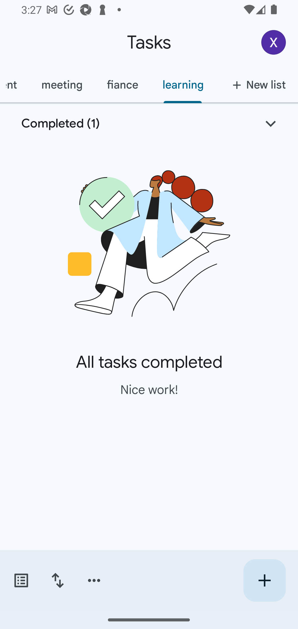 Image resolution: width=298 pixels, height=629 pixels. What do you see at coordinates (57, 580) in the screenshot?
I see `Change sort order` at bounding box center [57, 580].